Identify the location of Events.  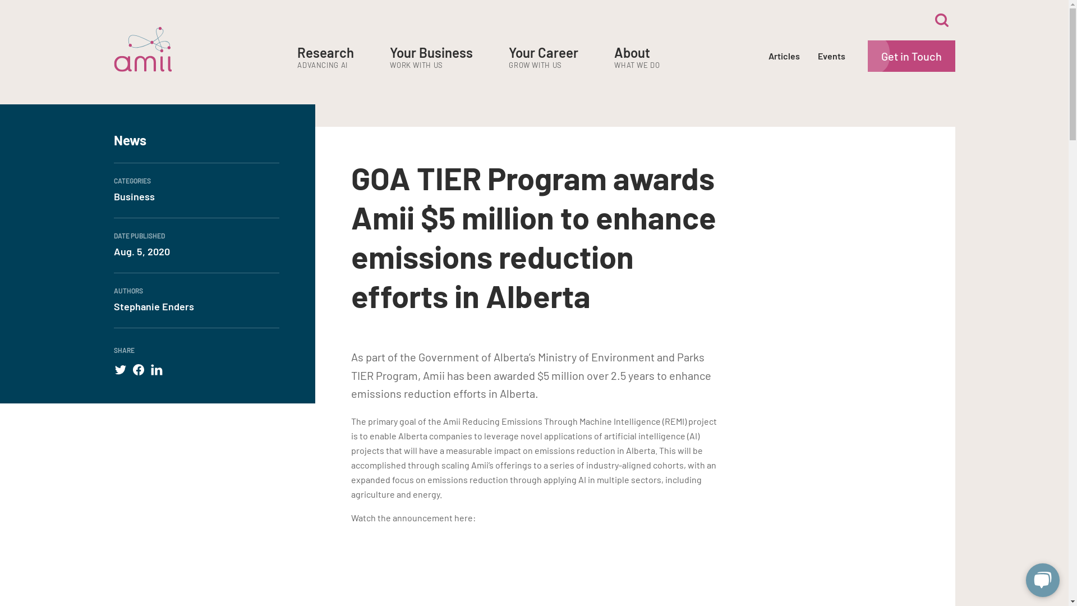
(831, 56).